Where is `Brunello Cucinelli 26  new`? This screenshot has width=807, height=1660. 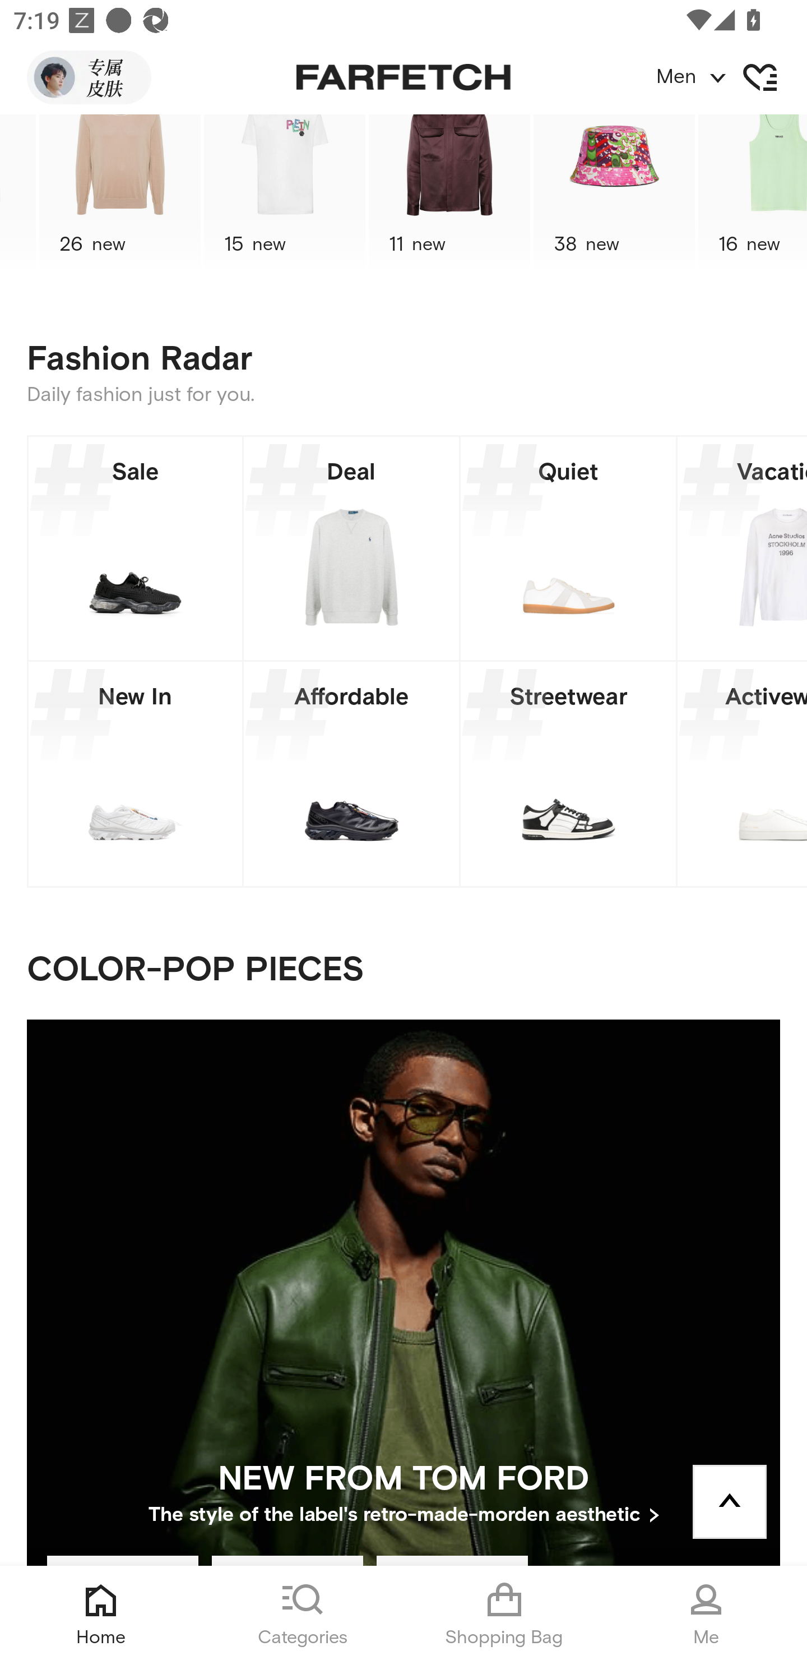 Brunello Cucinelli 26  new is located at coordinates (120, 196).